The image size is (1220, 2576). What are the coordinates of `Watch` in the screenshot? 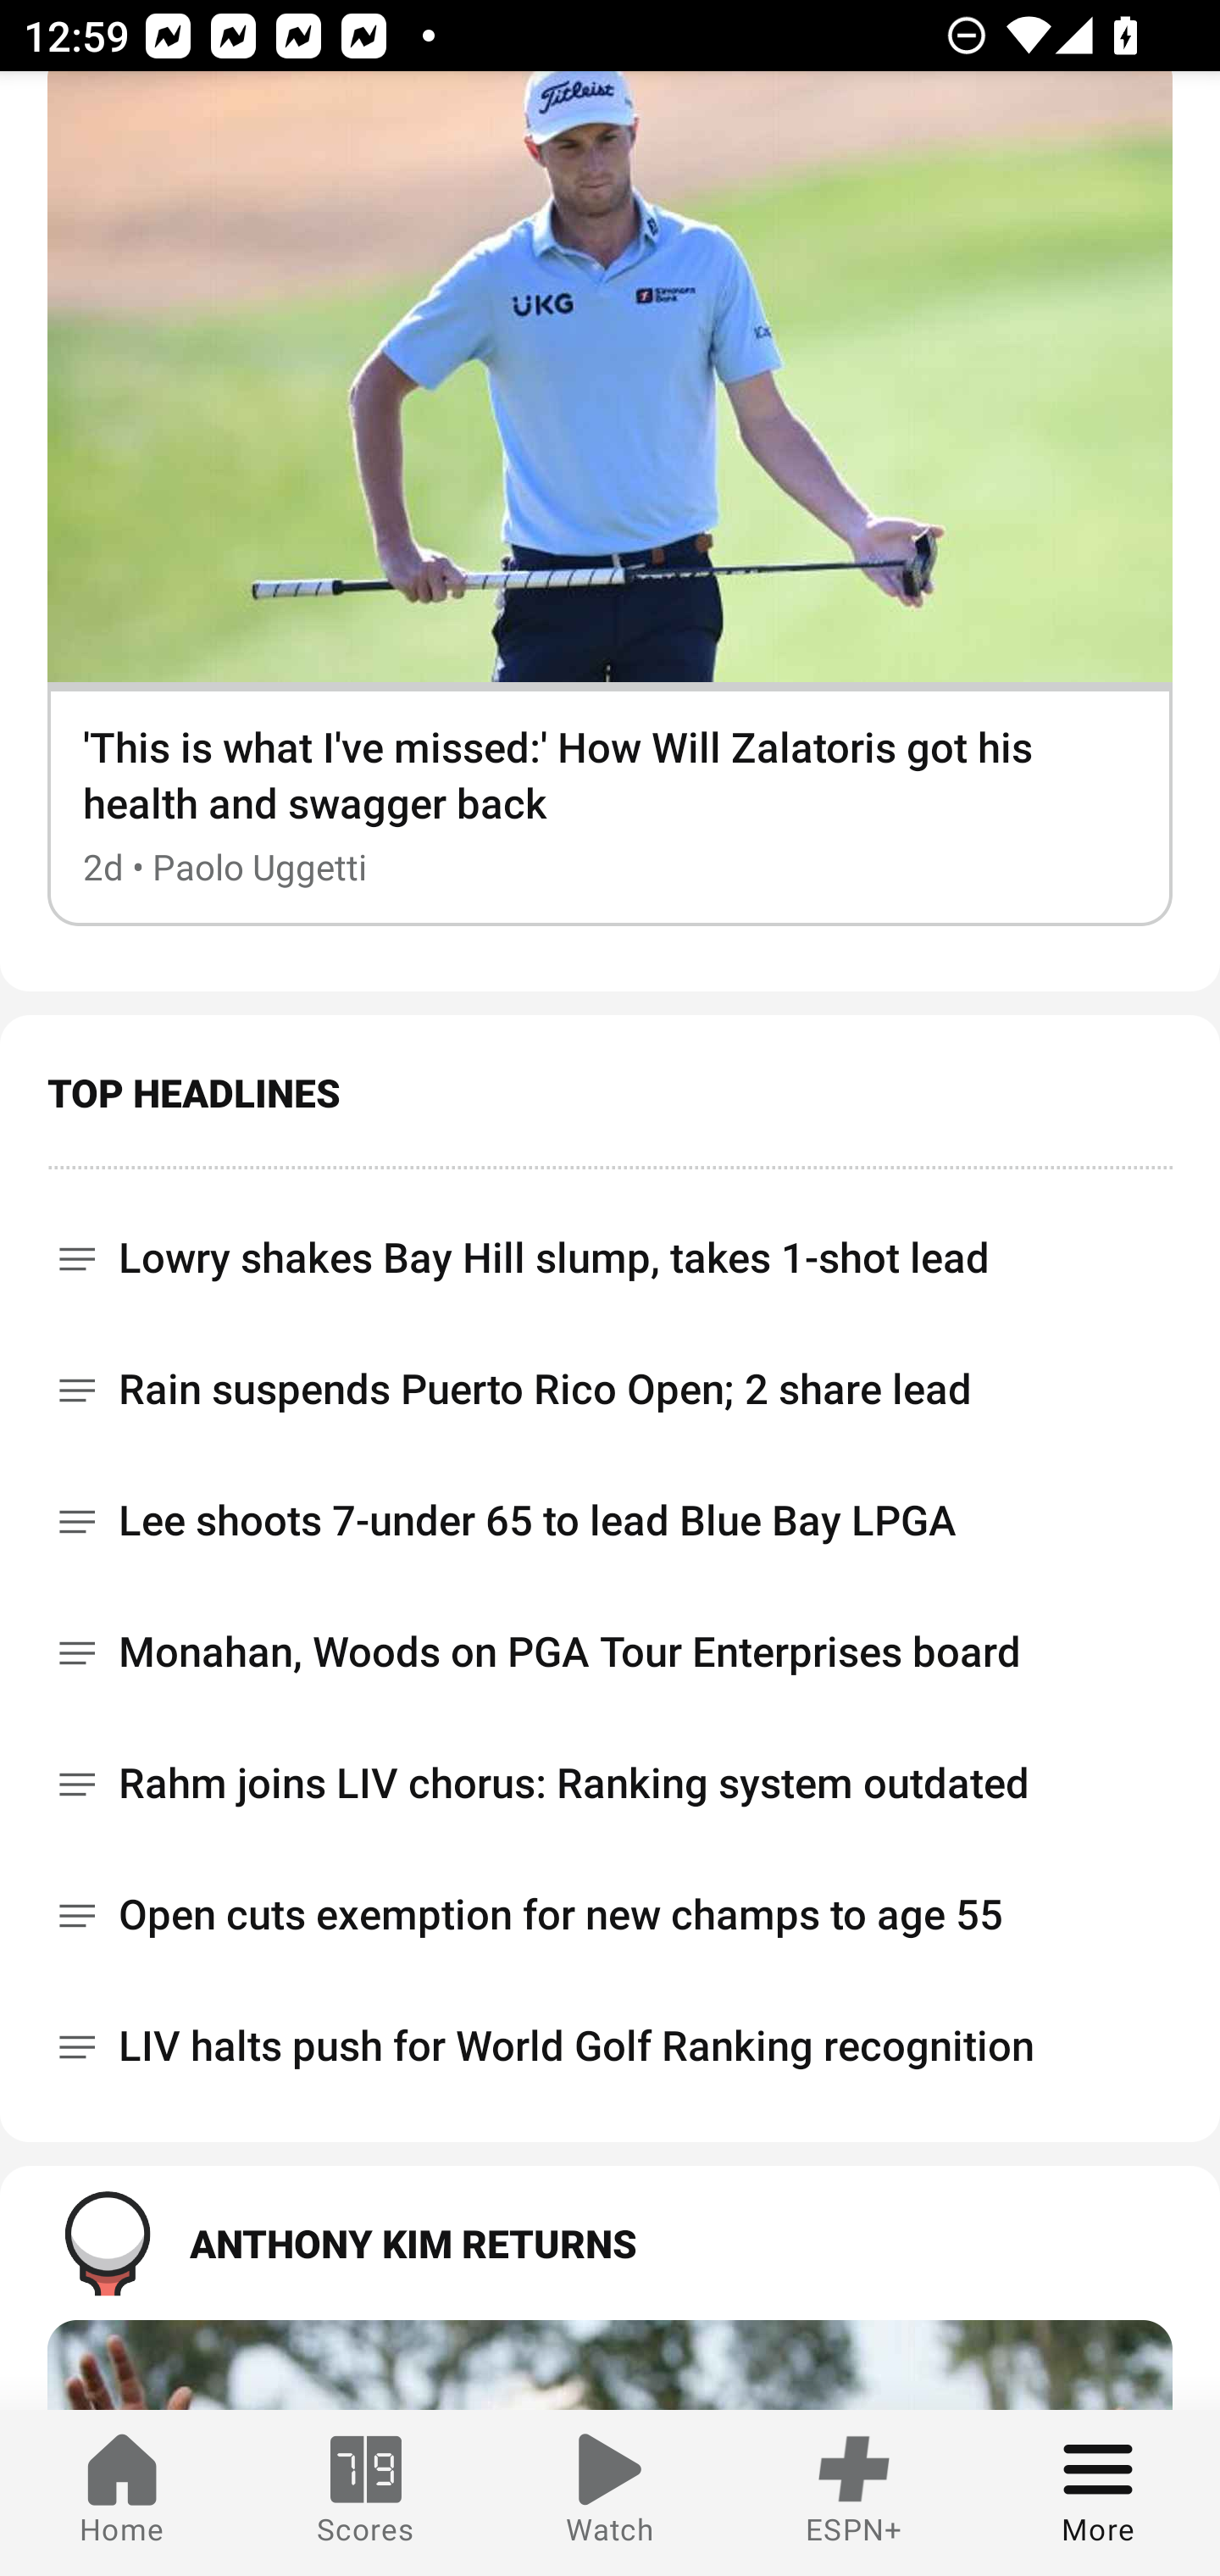 It's located at (610, 2493).